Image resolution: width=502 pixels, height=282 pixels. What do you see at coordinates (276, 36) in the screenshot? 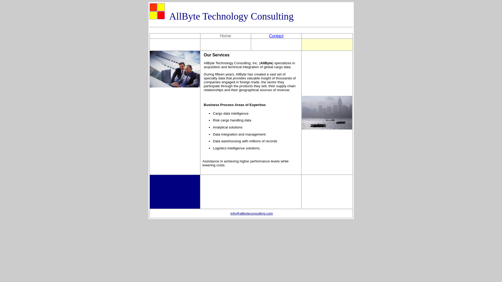
I see `Contact` at bounding box center [276, 36].